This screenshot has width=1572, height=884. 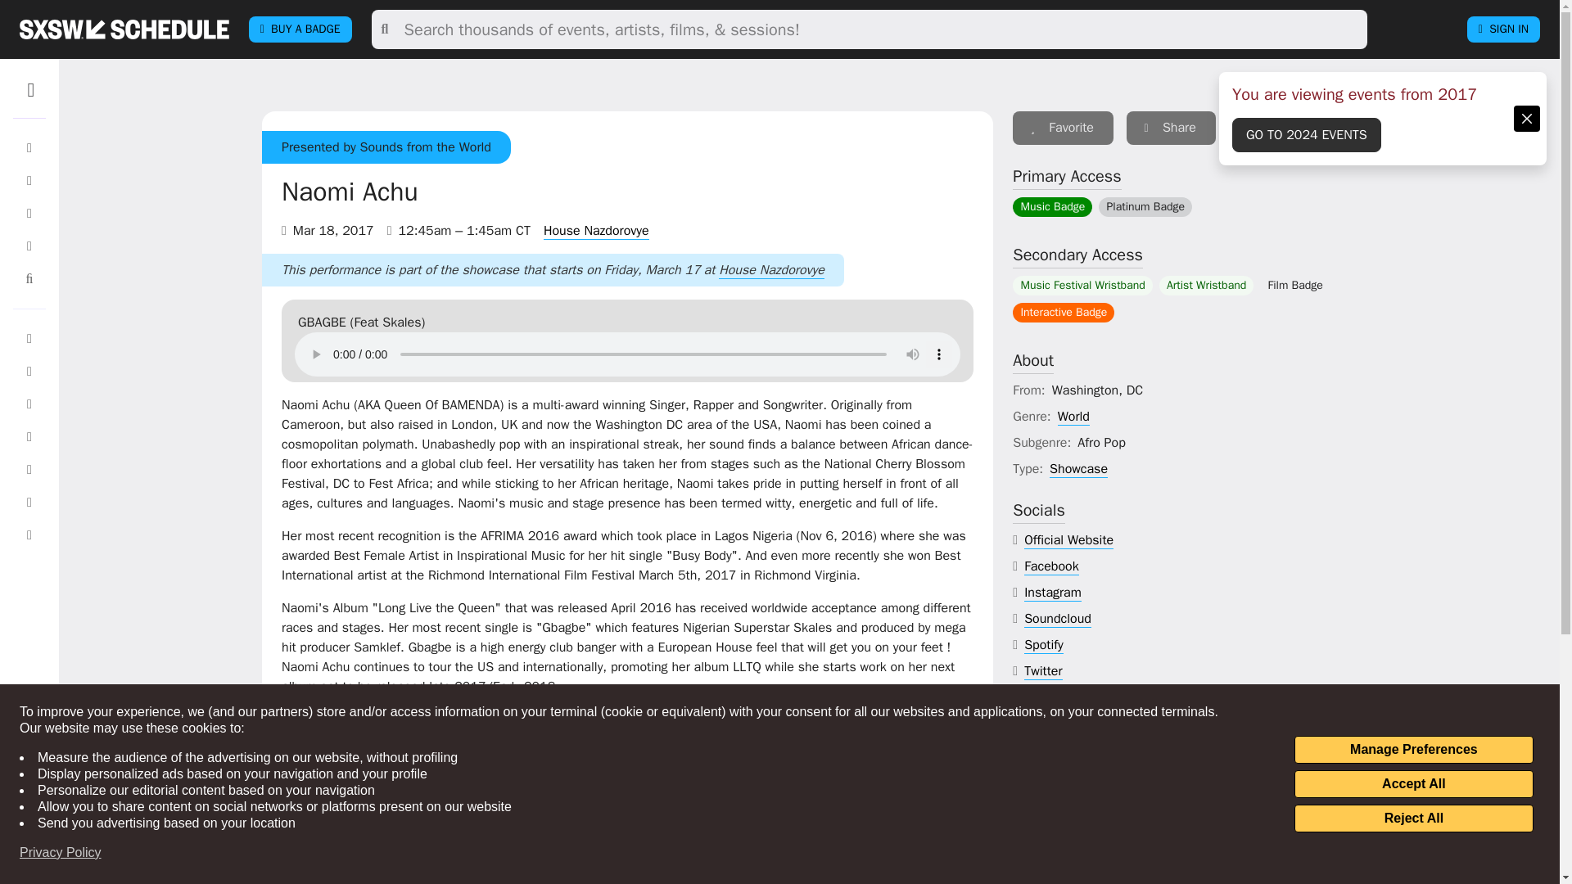 I want to click on House Nazdorovye, so click(x=596, y=231).